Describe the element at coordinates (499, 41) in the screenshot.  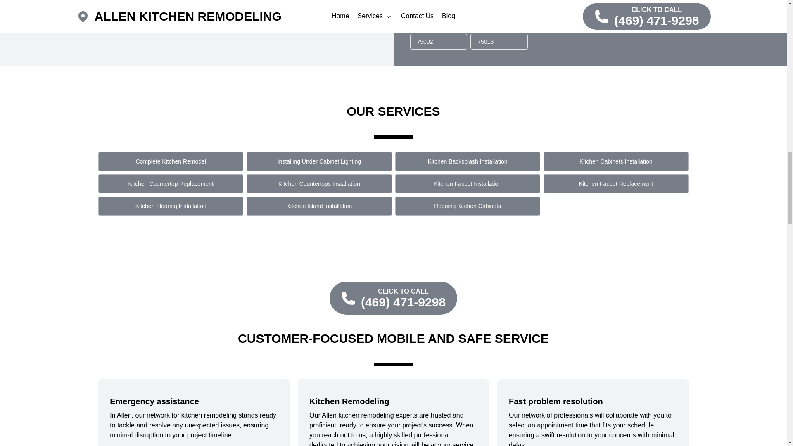
I see `75013` at that location.